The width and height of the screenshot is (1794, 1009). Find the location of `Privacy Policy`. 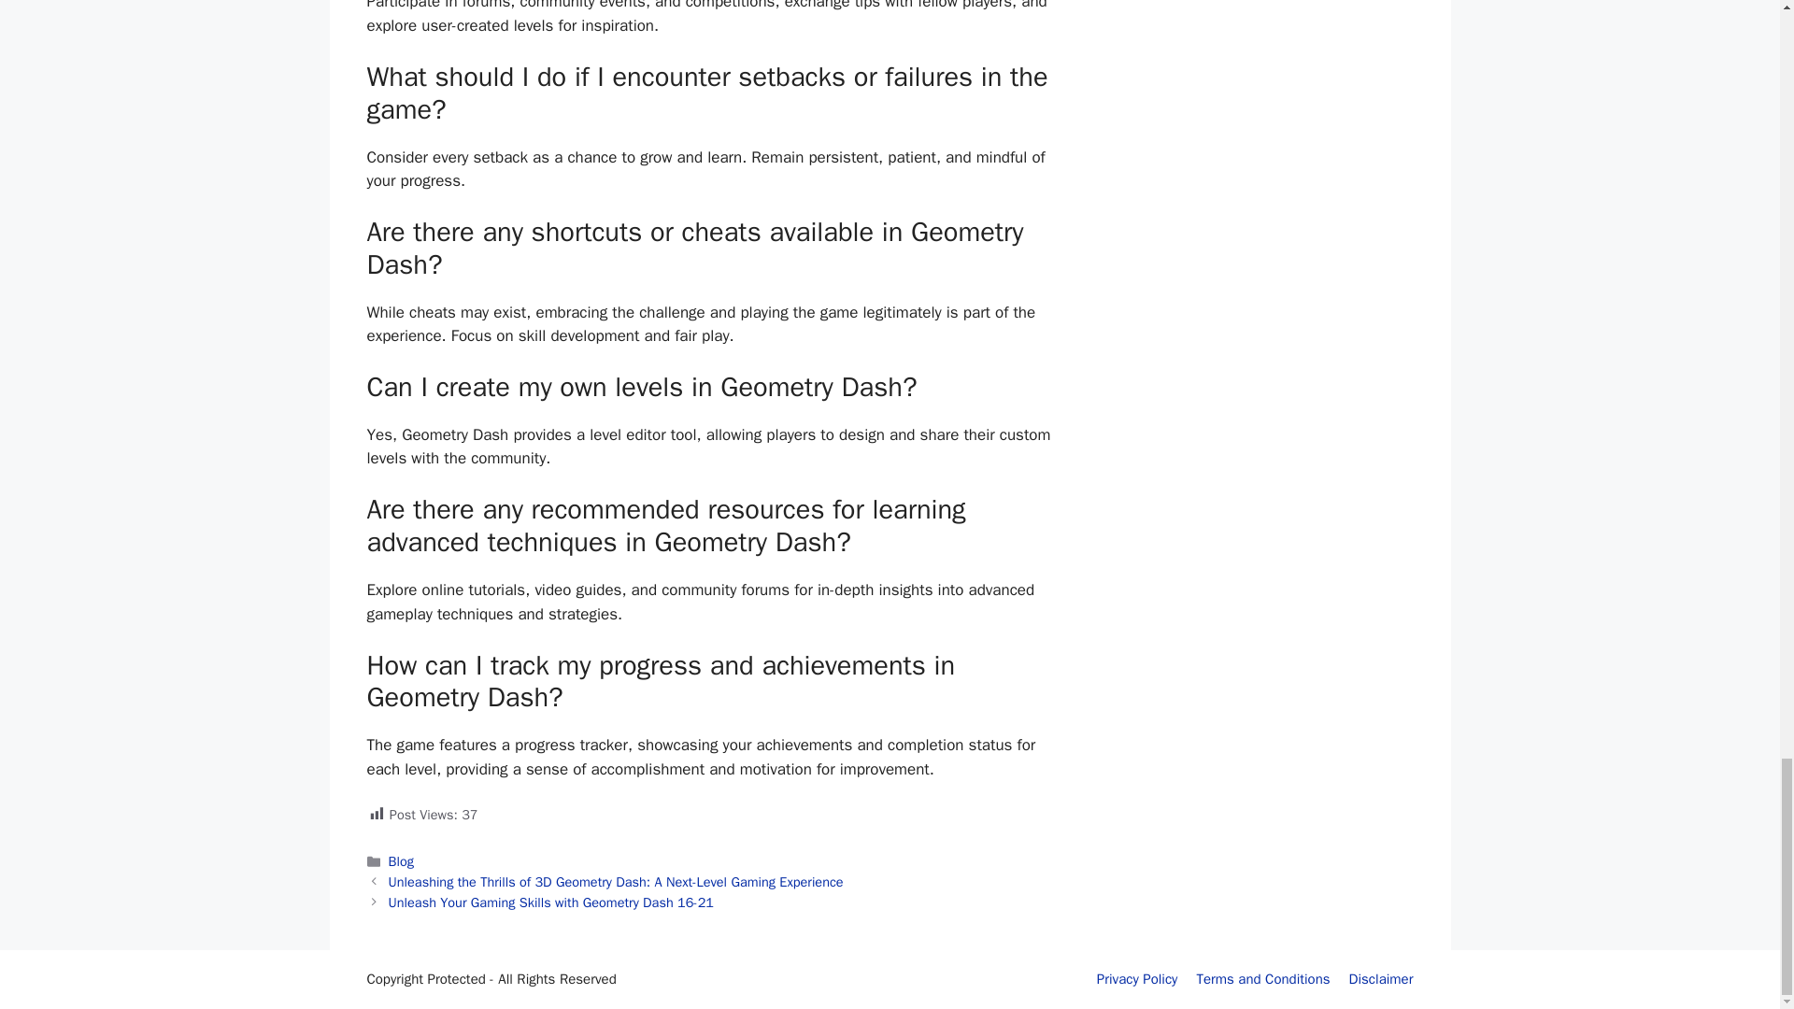

Privacy Policy is located at coordinates (1137, 979).